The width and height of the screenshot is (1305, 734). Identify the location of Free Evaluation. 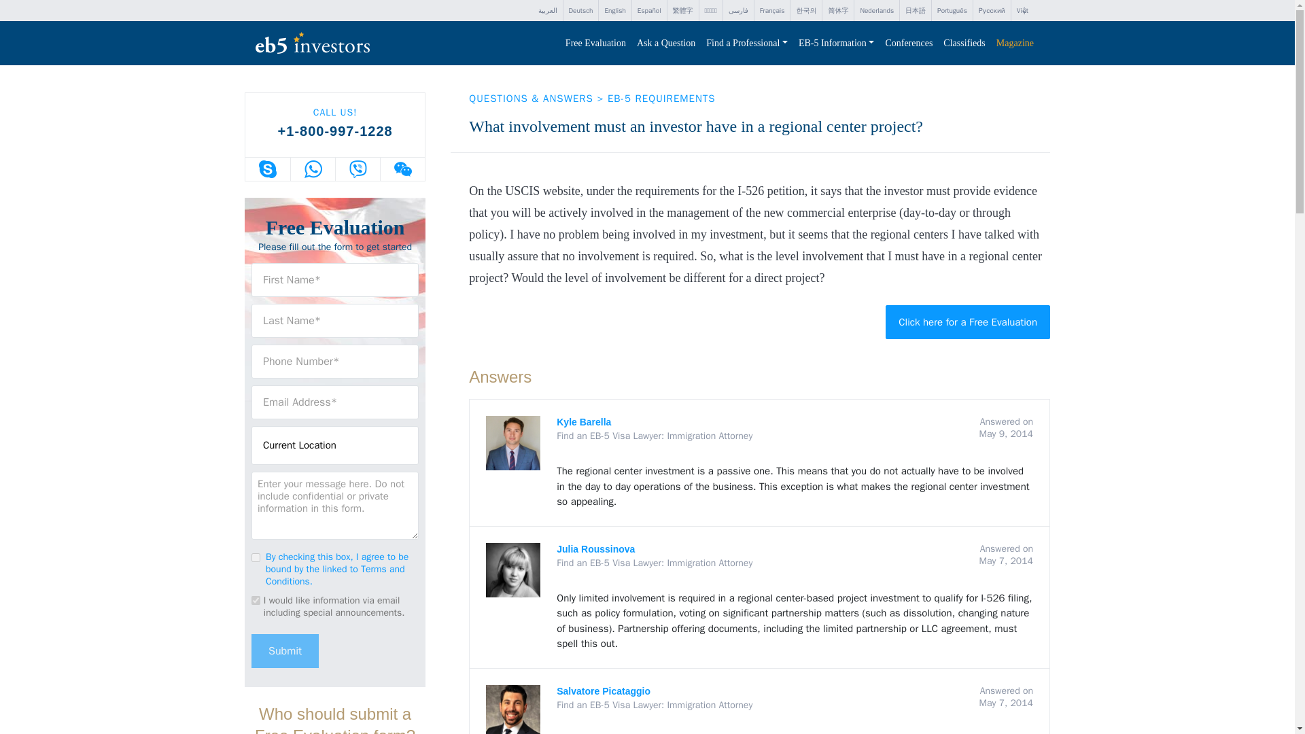
(595, 43).